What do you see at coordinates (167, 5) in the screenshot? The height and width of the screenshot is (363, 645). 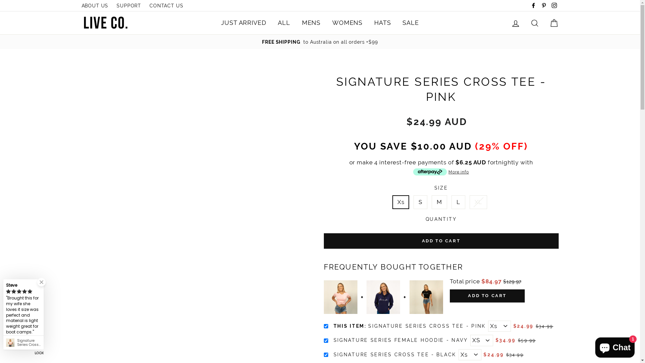 I see `CONTACT US` at bounding box center [167, 5].